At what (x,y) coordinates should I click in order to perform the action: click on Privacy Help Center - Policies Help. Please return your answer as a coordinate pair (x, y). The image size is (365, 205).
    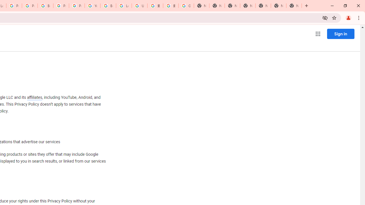
    Looking at the image, I should click on (14, 6).